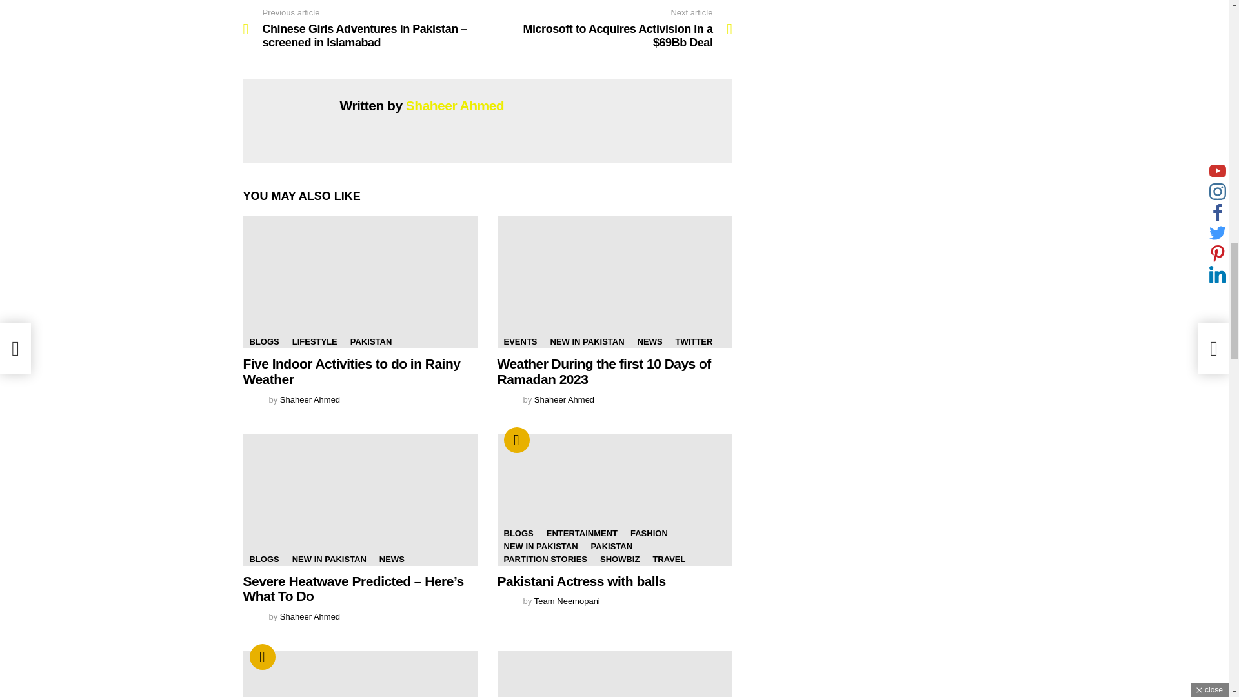  What do you see at coordinates (614, 500) in the screenshot?
I see `Pakistani Actress with balls` at bounding box center [614, 500].